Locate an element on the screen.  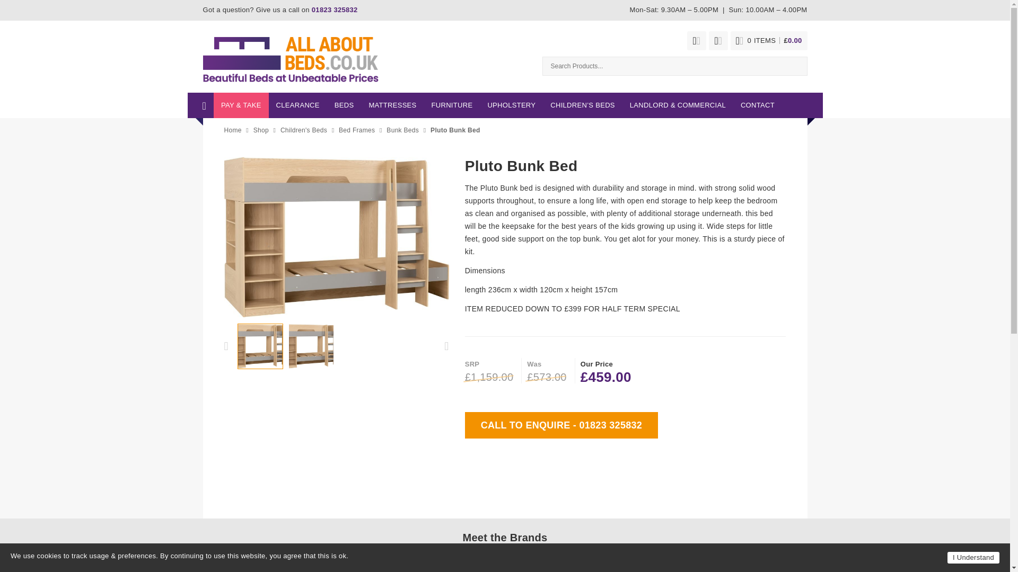
PLUTO-BUNK-BED-GREYOAK-EFFECT-2023-200-205-024-01-scaled is located at coordinates (336, 237).